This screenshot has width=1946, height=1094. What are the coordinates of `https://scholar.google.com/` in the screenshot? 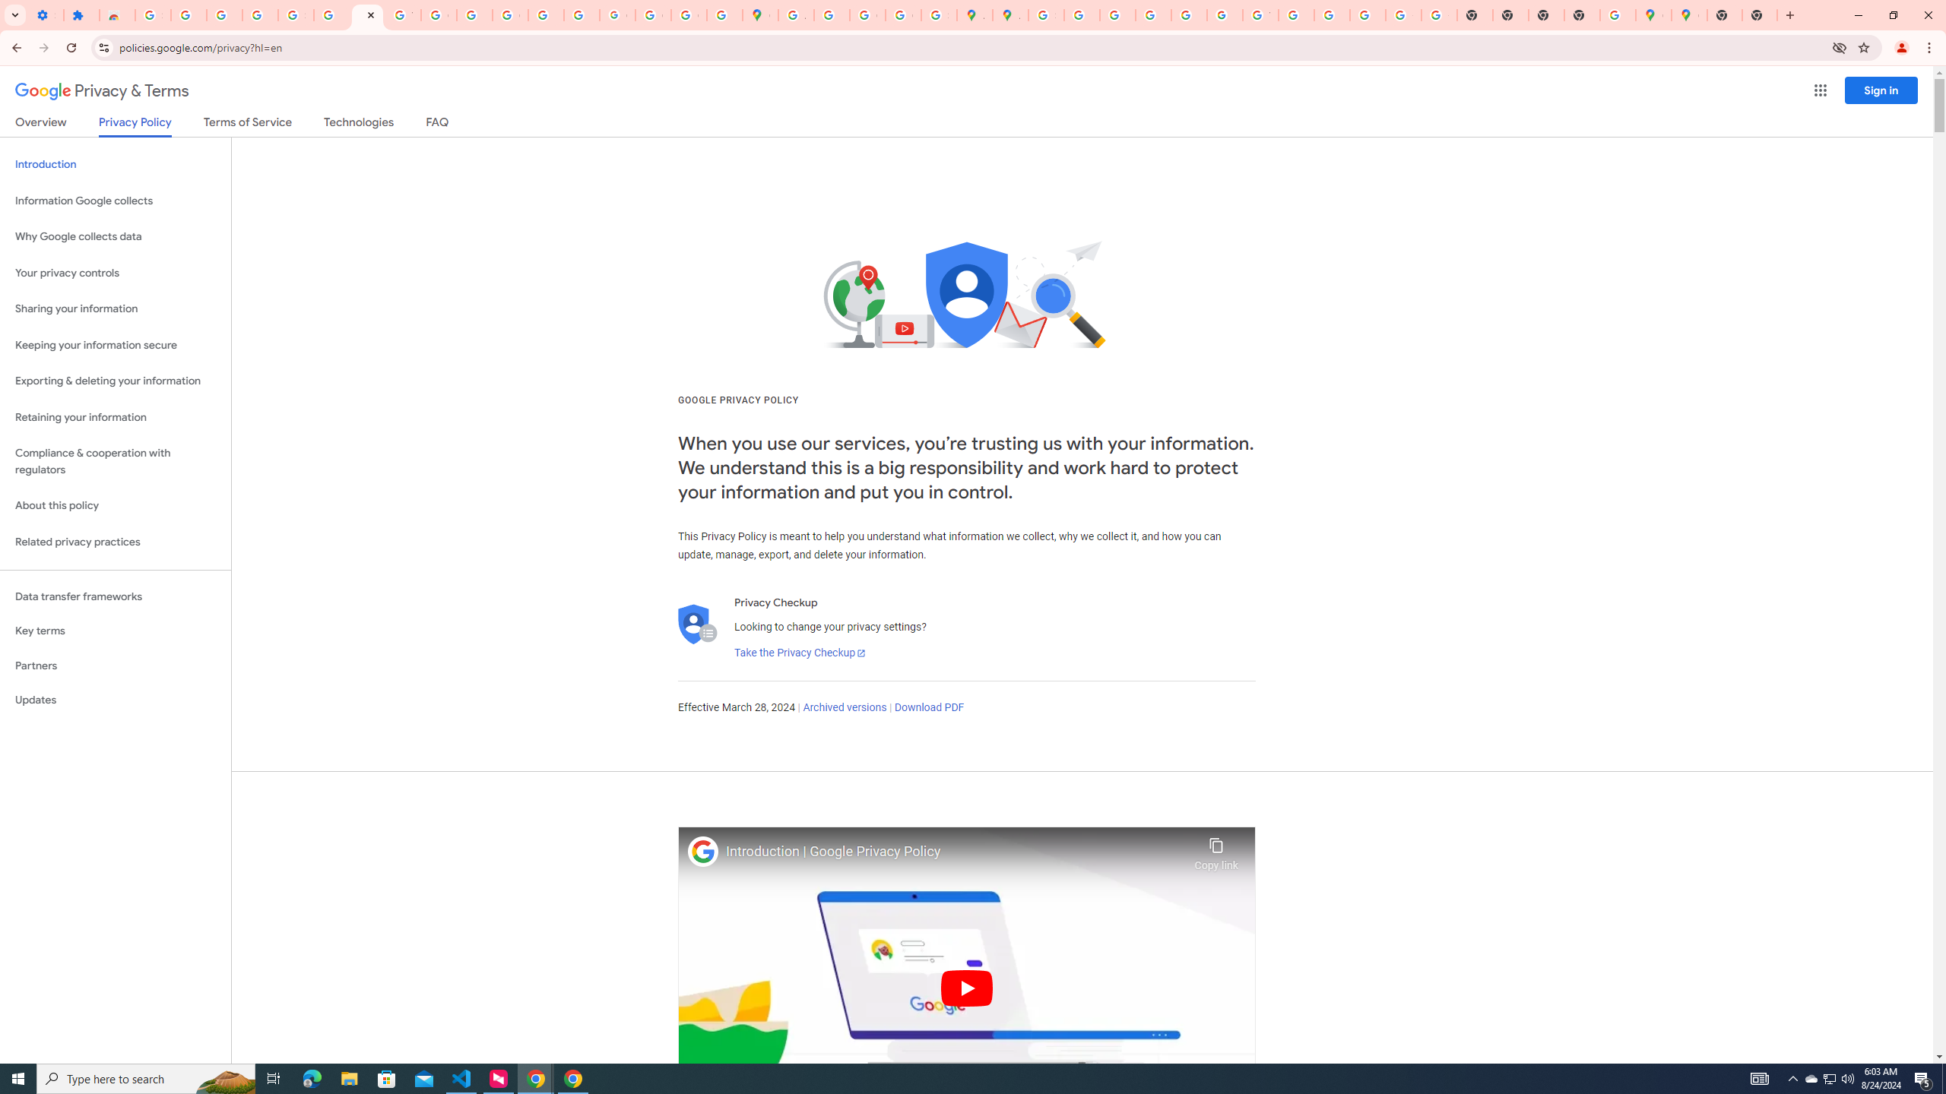 It's located at (474, 15).